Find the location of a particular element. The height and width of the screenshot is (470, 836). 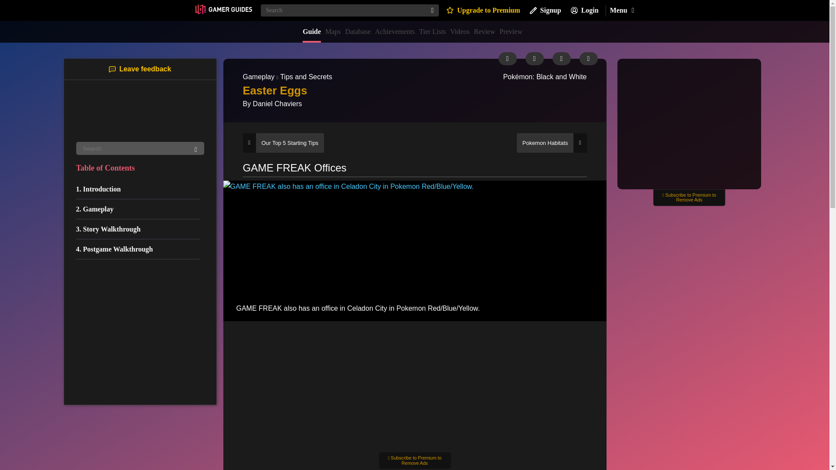

Game logo is located at coordinates (139, 113).